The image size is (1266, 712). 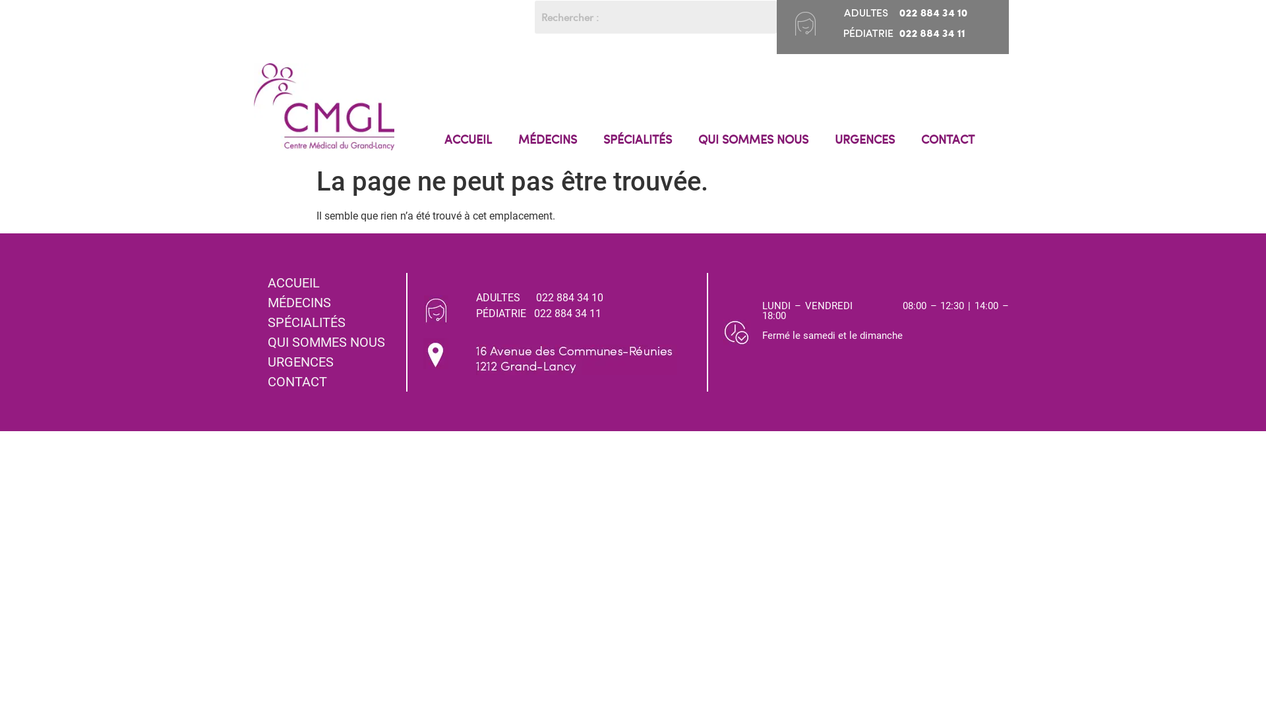 What do you see at coordinates (948, 139) in the screenshot?
I see `CONTACT` at bounding box center [948, 139].